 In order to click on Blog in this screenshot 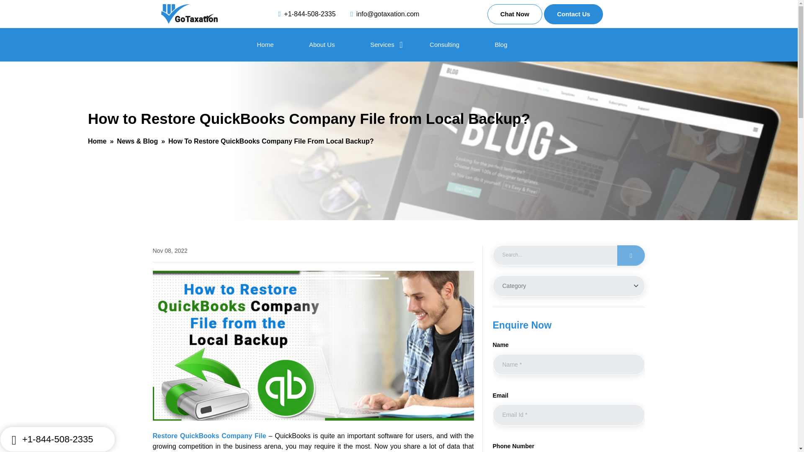, I will do `click(501, 44)`.